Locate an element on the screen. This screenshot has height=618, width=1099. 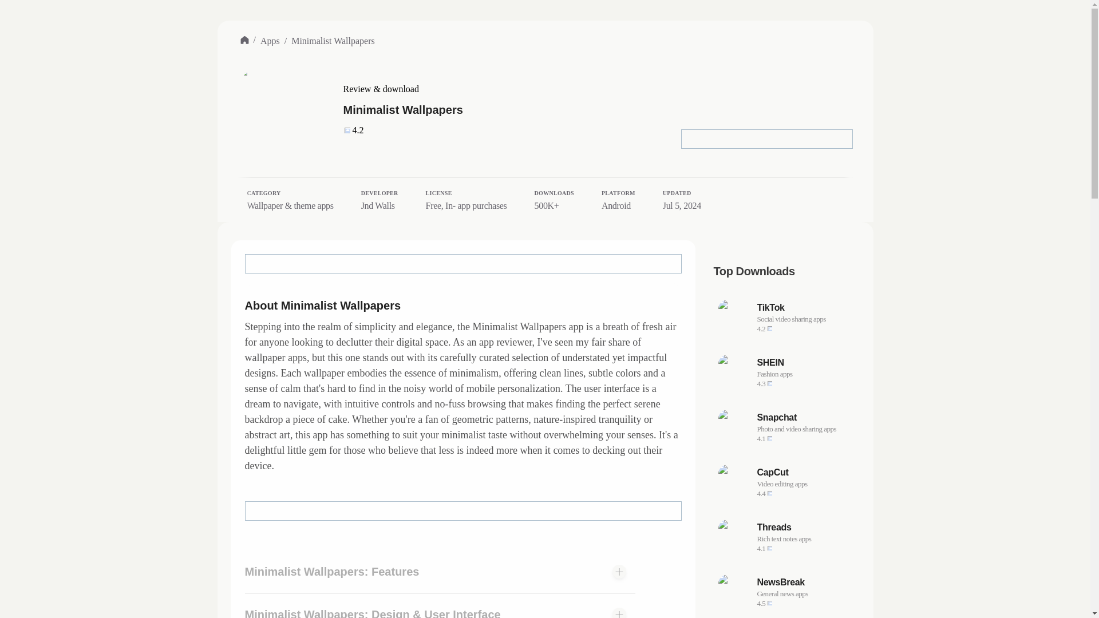
Photo and video sharing apps is located at coordinates (805, 363).